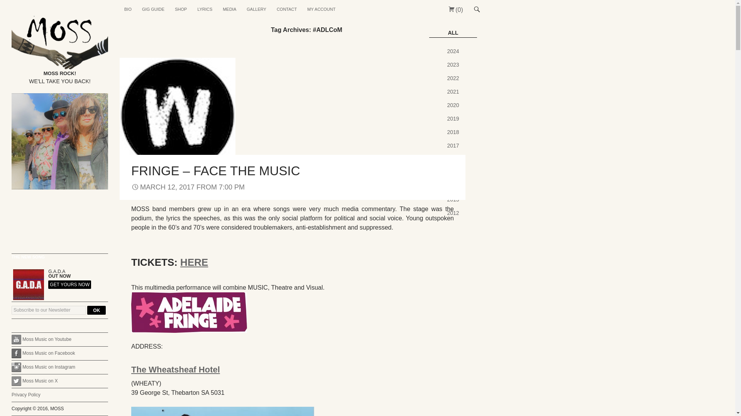  I want to click on CONTACT, so click(286, 9).